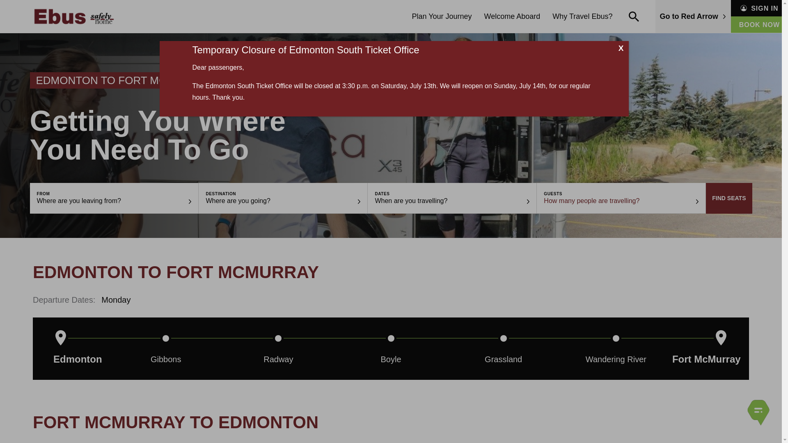 The height and width of the screenshot is (443, 788). Describe the element at coordinates (74, 16) in the screenshot. I see `Ebus` at that location.